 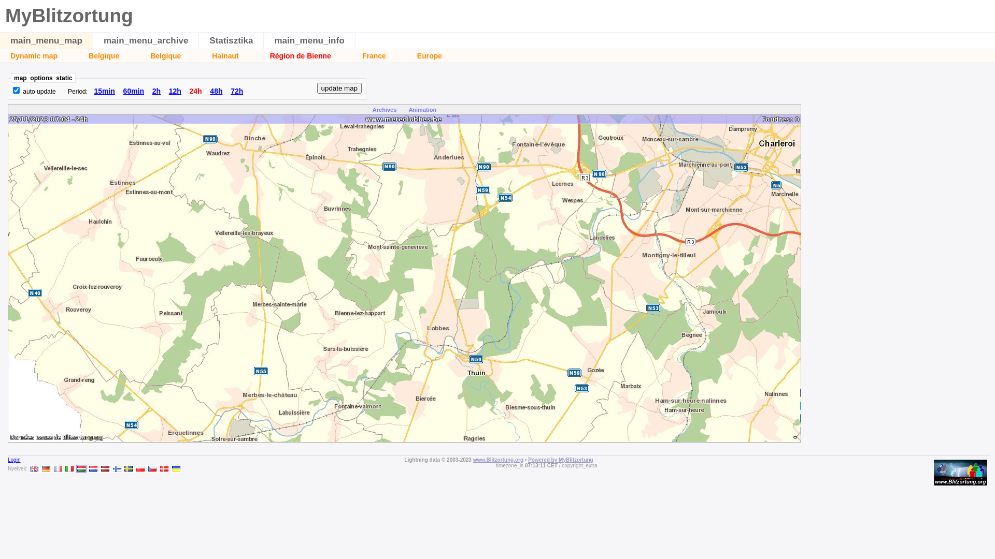 I want to click on main_menu_info, so click(x=309, y=40).